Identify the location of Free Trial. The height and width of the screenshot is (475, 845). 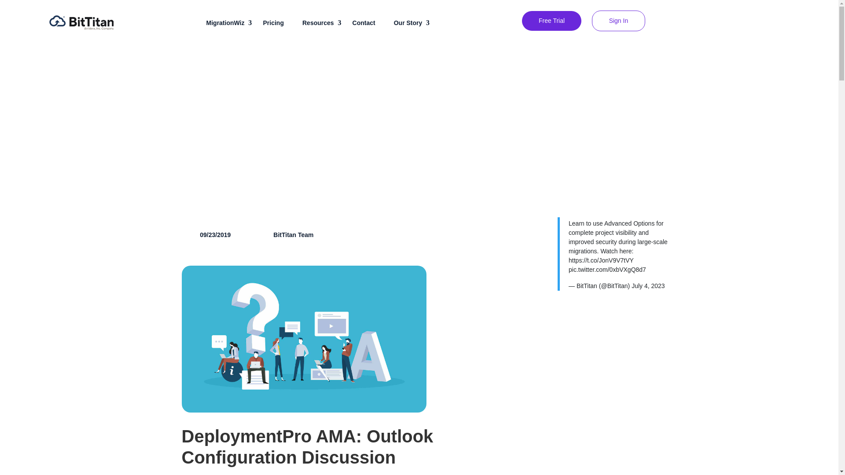
(551, 21).